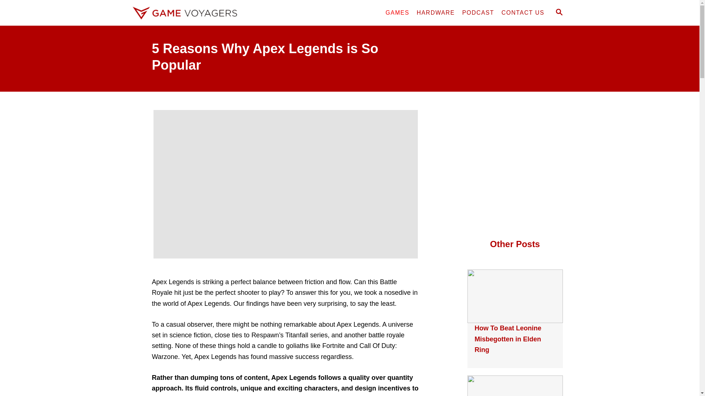  I want to click on Game Voyagers, so click(195, 13).